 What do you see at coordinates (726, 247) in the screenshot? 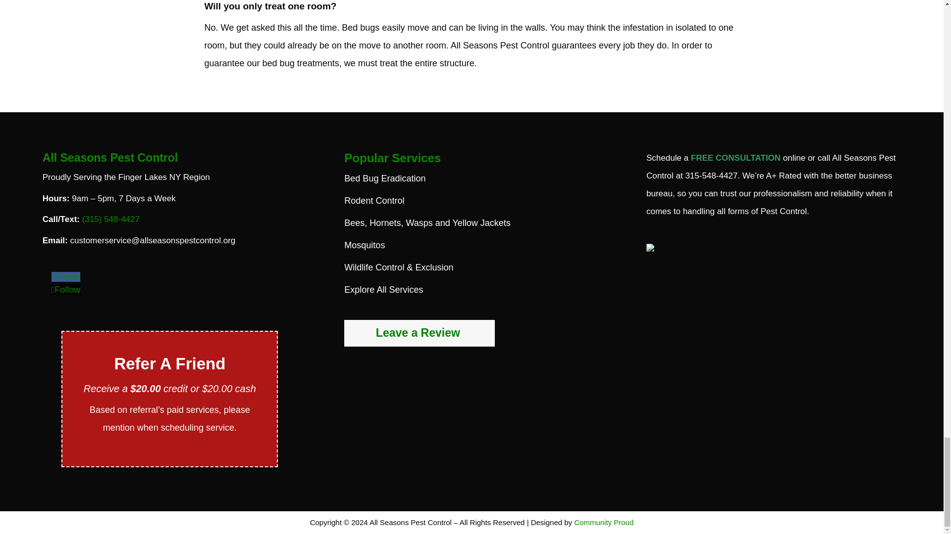
I see `All Seasons Pest Control Service Area` at bounding box center [726, 247].